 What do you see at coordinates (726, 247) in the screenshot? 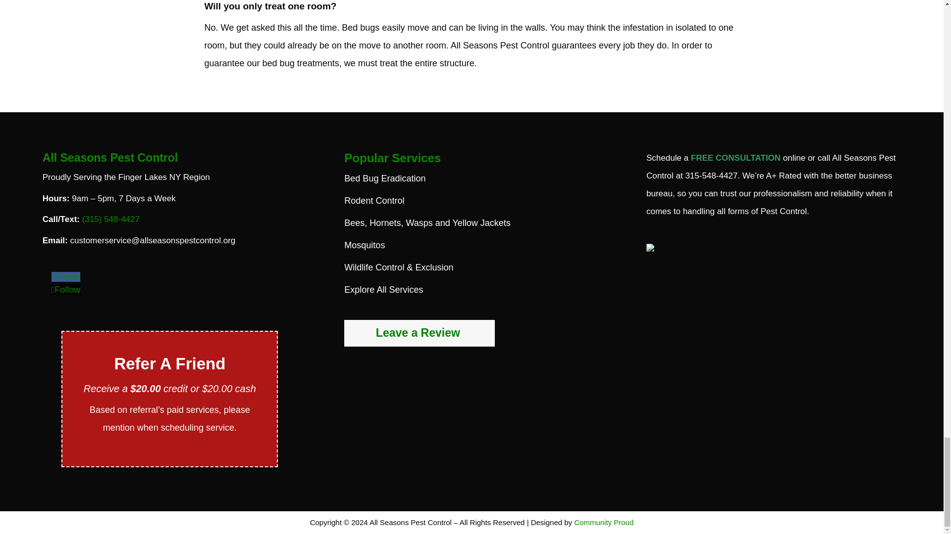
I see `All Seasons Pest Control Service Area` at bounding box center [726, 247].